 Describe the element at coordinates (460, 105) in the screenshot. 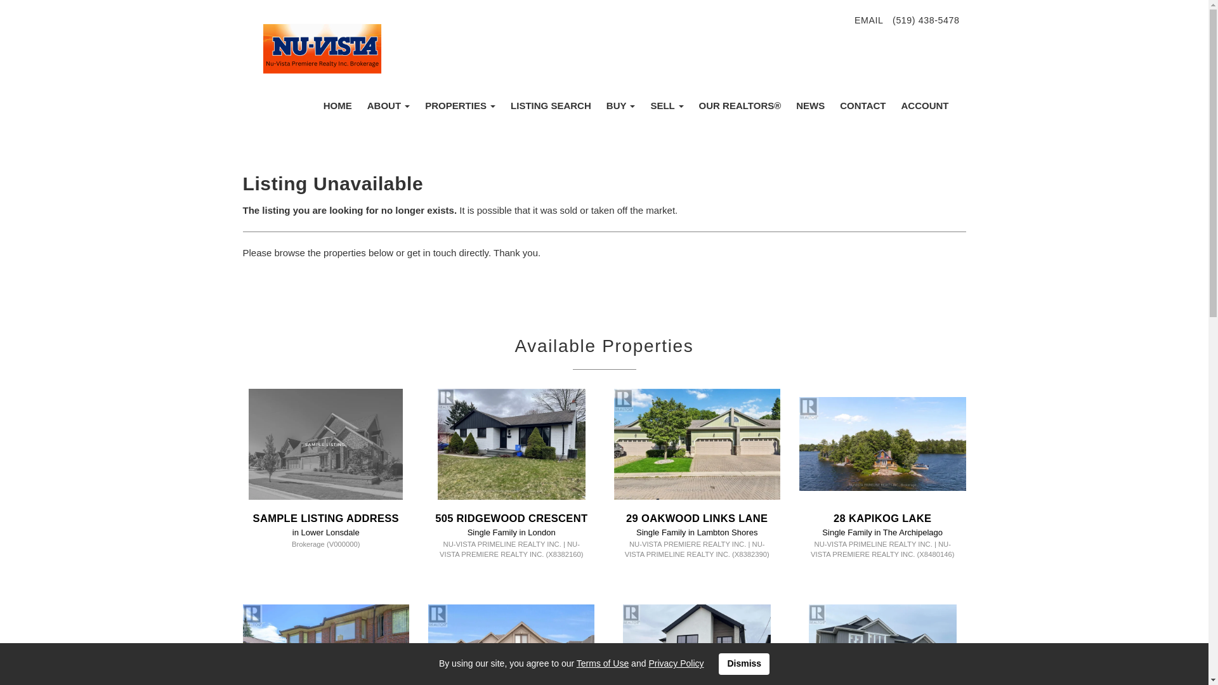

I see `PROPERTIES` at that location.